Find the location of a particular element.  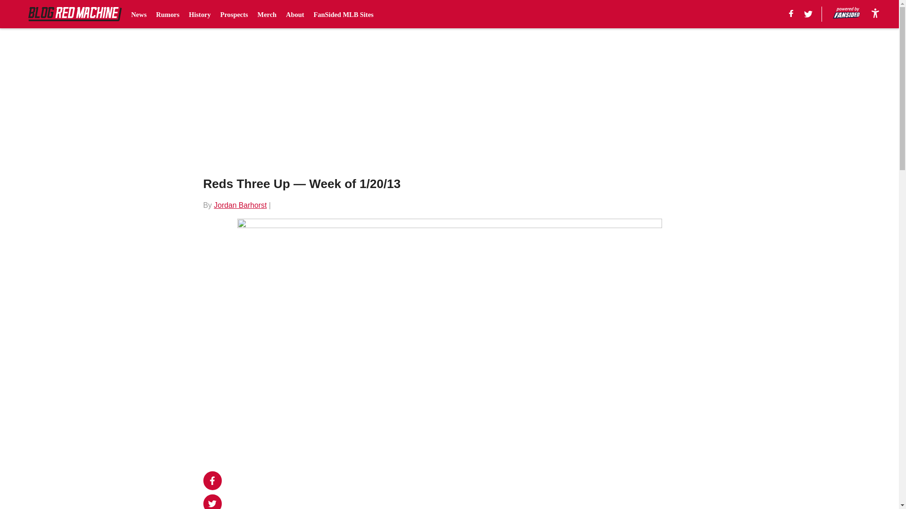

Prospects is located at coordinates (234, 14).